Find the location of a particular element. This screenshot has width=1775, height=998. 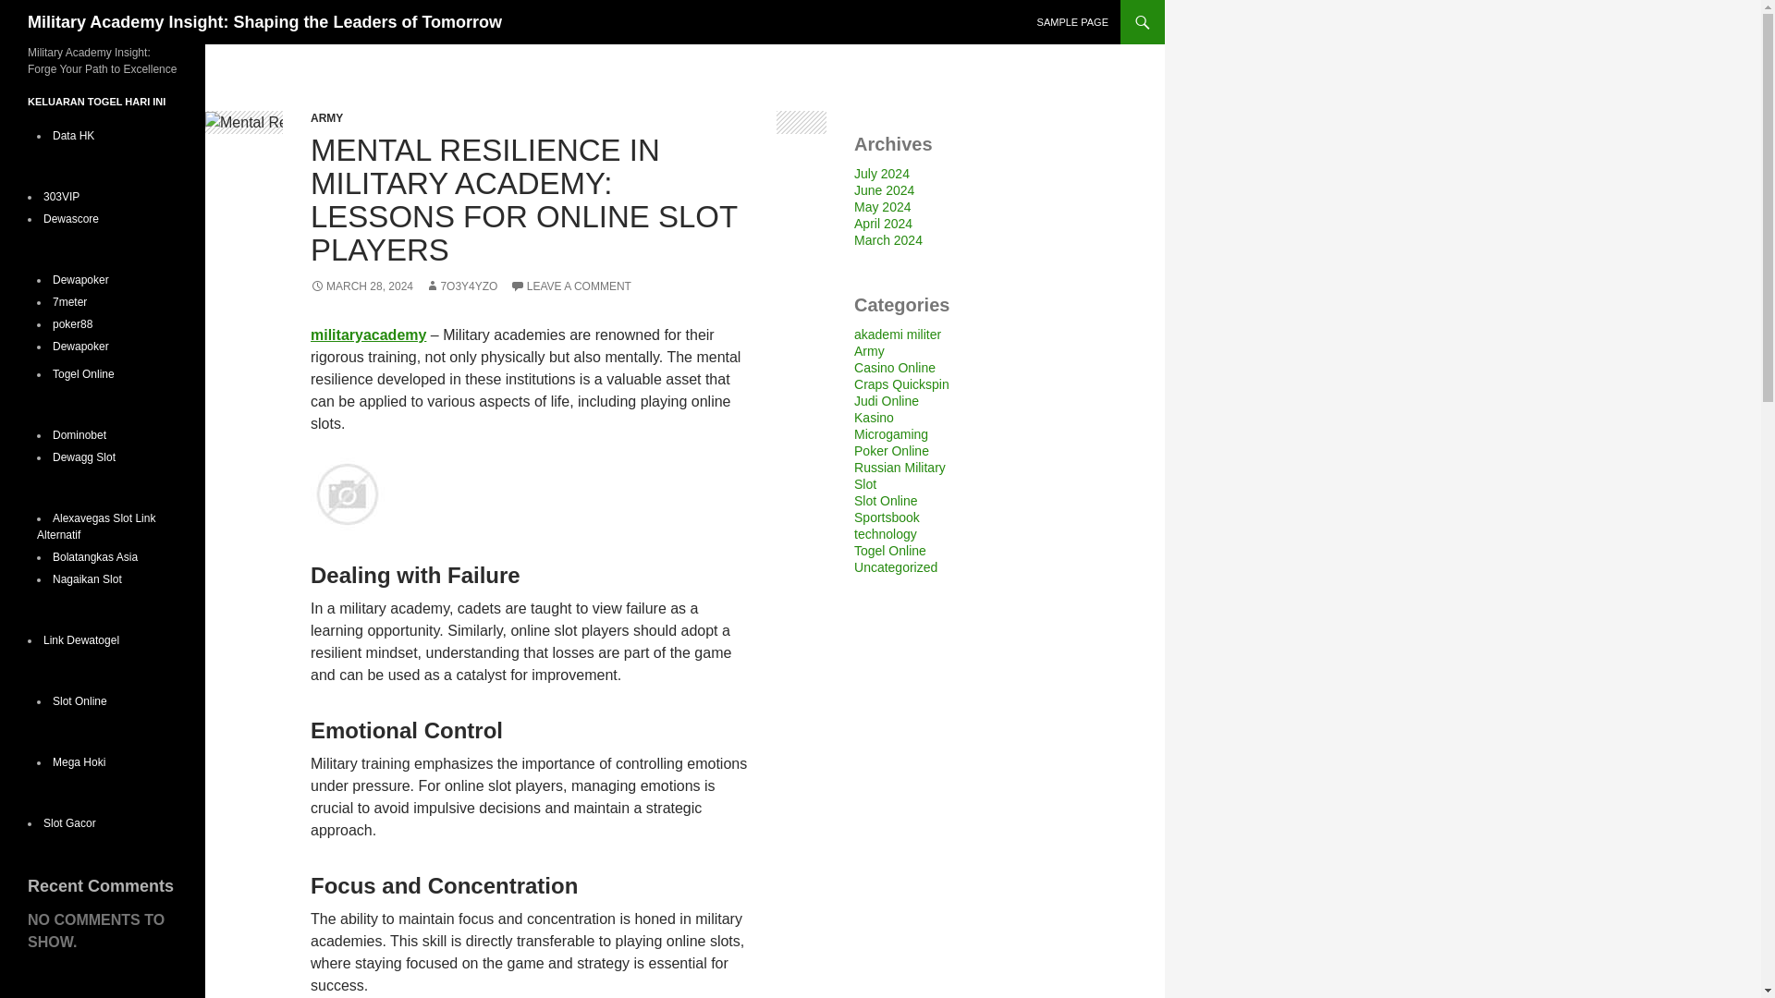

303VIP is located at coordinates (61, 197).